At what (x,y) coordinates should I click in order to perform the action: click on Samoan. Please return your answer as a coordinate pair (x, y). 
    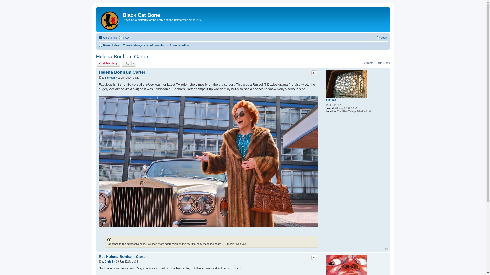
    Looking at the image, I should click on (331, 100).